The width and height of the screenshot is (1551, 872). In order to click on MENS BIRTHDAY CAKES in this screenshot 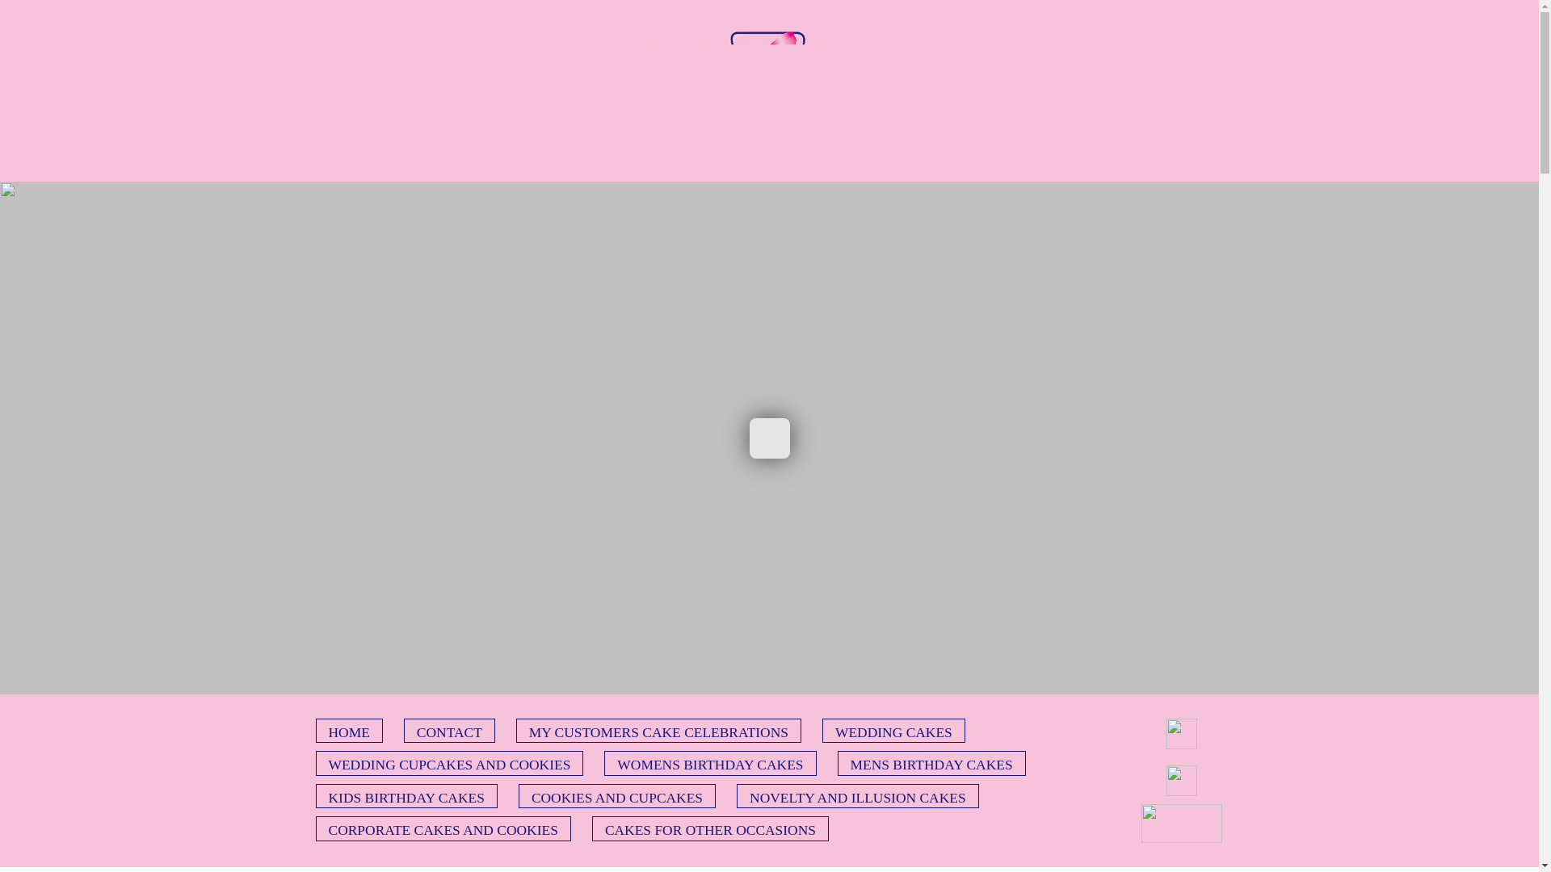, I will do `click(931, 762)`.